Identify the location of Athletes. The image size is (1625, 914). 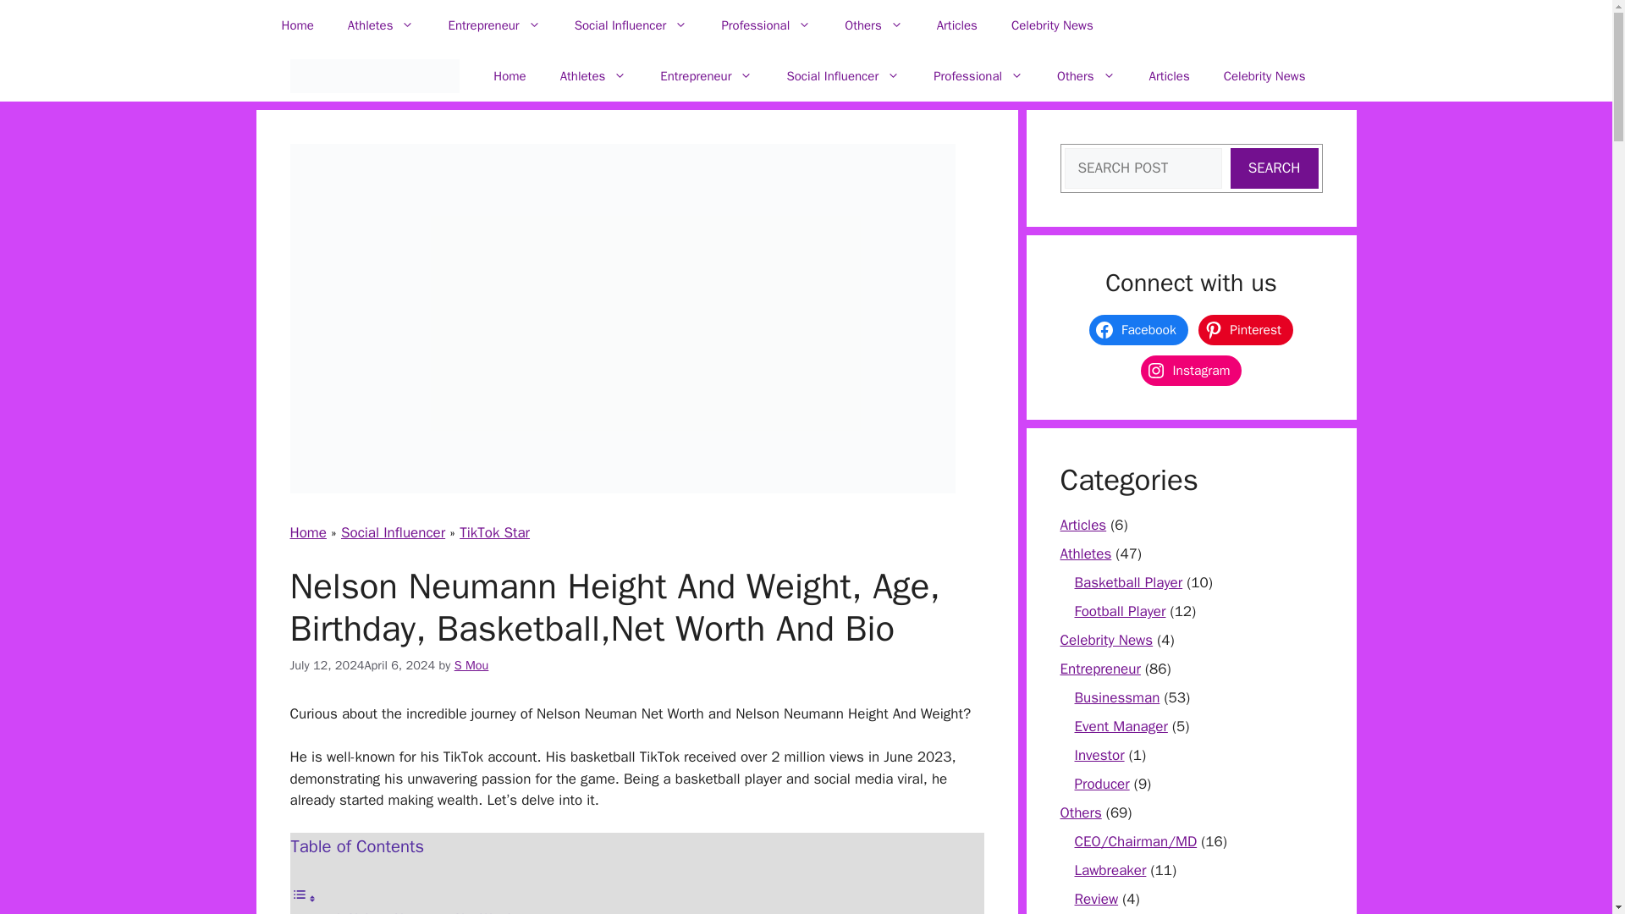
(592, 76).